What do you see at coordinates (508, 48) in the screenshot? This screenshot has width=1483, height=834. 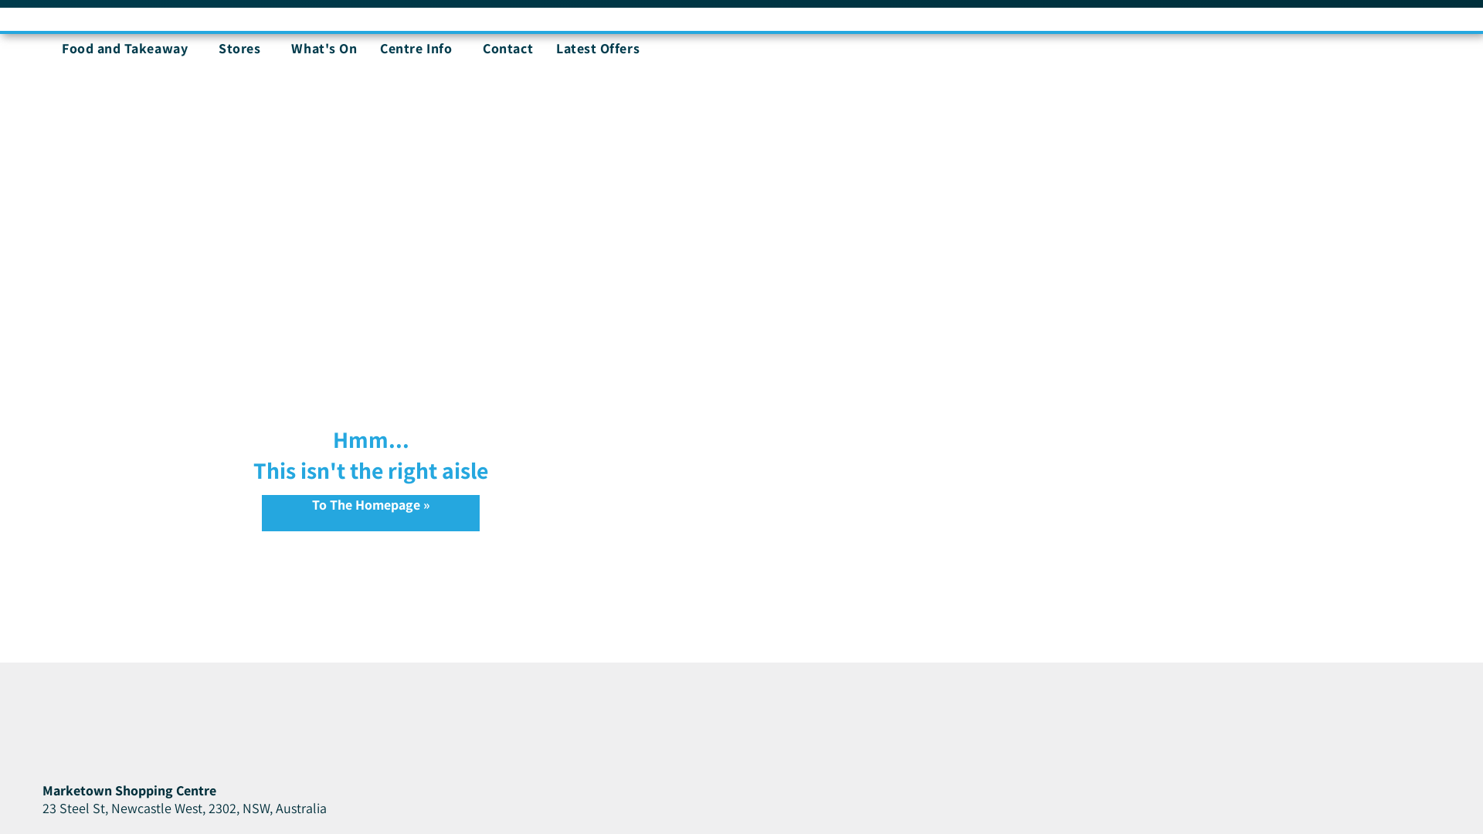 I see `Contact` at bounding box center [508, 48].